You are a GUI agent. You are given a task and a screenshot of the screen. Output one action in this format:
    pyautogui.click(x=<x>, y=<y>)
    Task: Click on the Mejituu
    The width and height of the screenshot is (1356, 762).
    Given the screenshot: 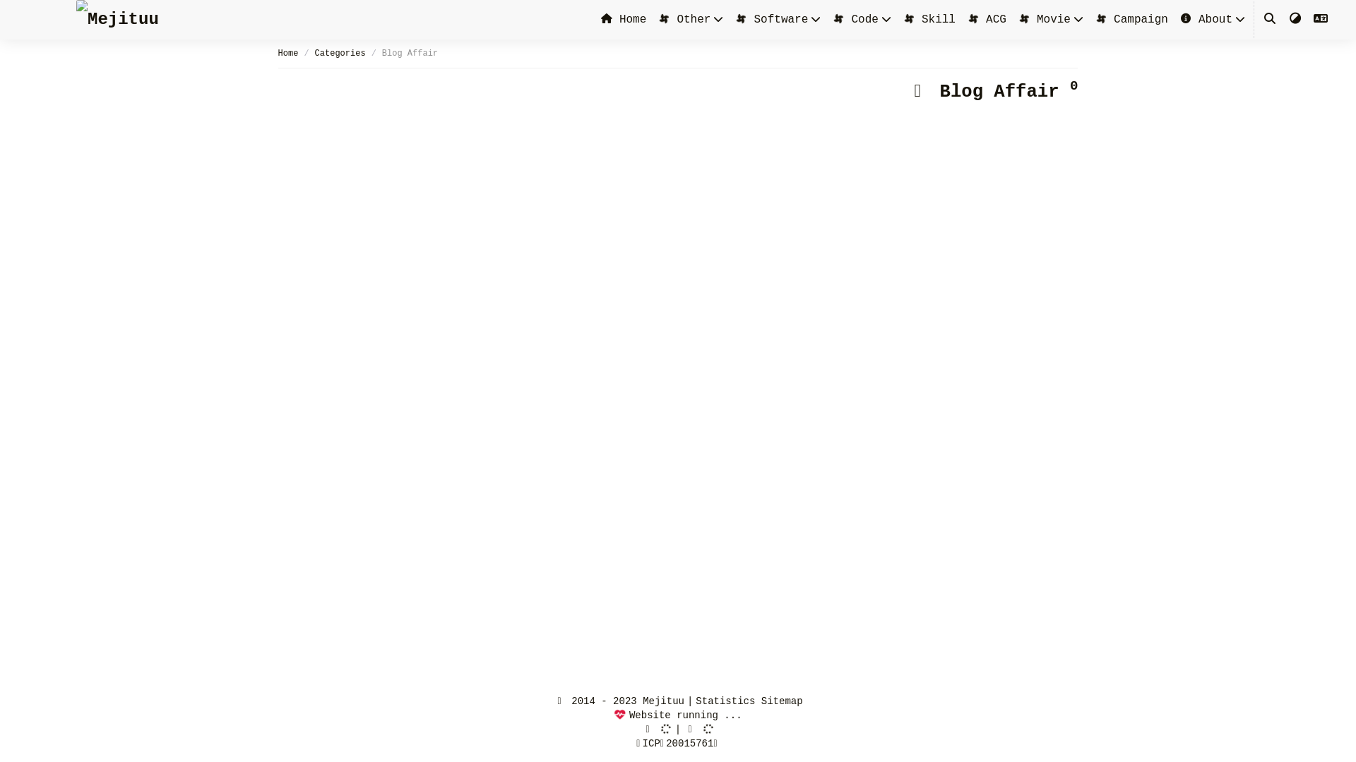 What is the action you would take?
    pyautogui.click(x=117, y=20)
    